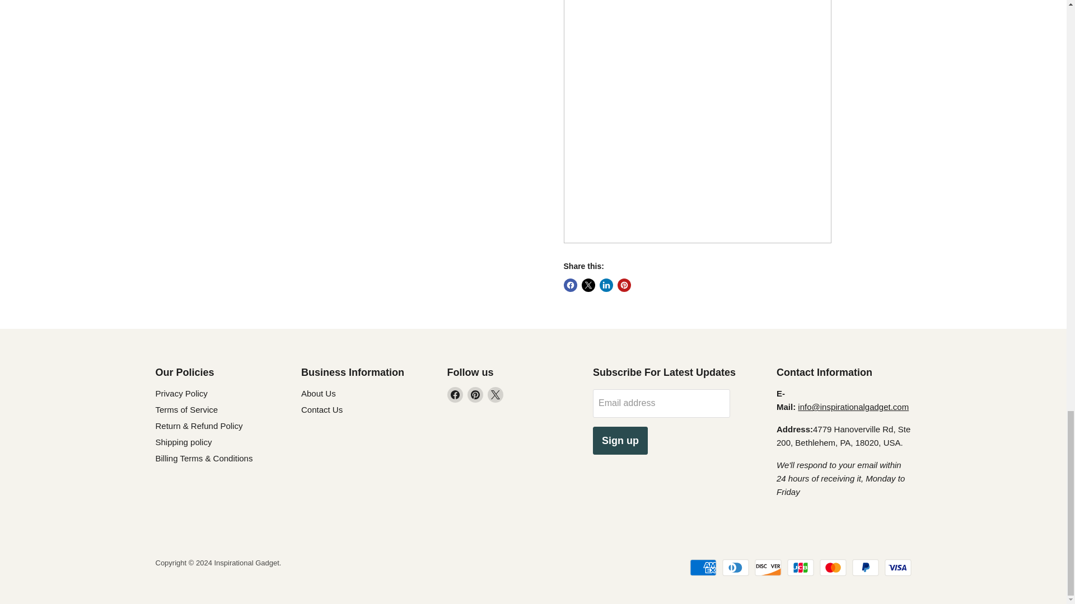 This screenshot has height=604, width=1075. Describe the element at coordinates (703, 568) in the screenshot. I see `American Express` at that location.